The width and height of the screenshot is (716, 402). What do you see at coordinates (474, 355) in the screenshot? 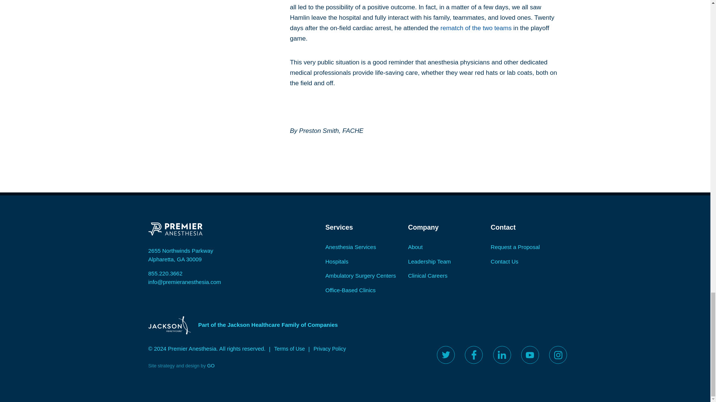
I see `circle` at bounding box center [474, 355].